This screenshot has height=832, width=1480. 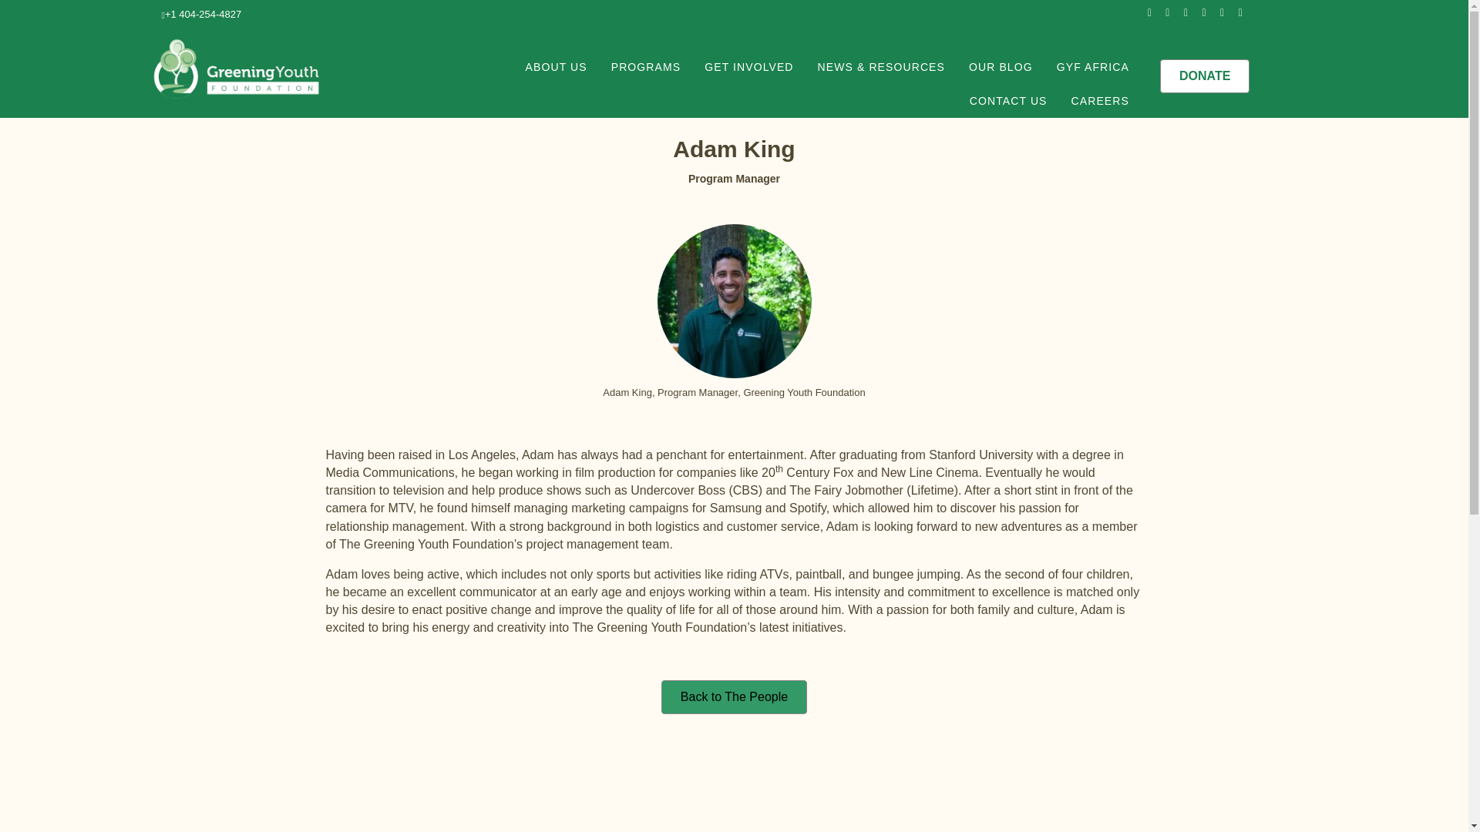 I want to click on Adam King Program Manager, so click(x=734, y=300).